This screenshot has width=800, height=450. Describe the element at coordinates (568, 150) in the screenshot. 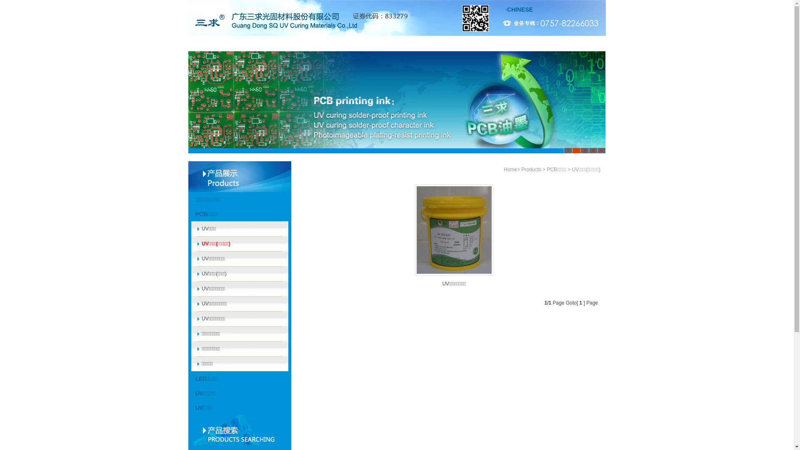

I see `1` at that location.